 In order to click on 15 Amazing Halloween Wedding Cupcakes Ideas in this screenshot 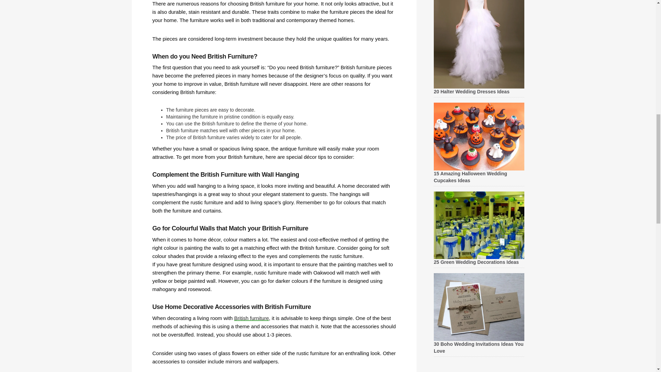, I will do `click(470, 177)`.